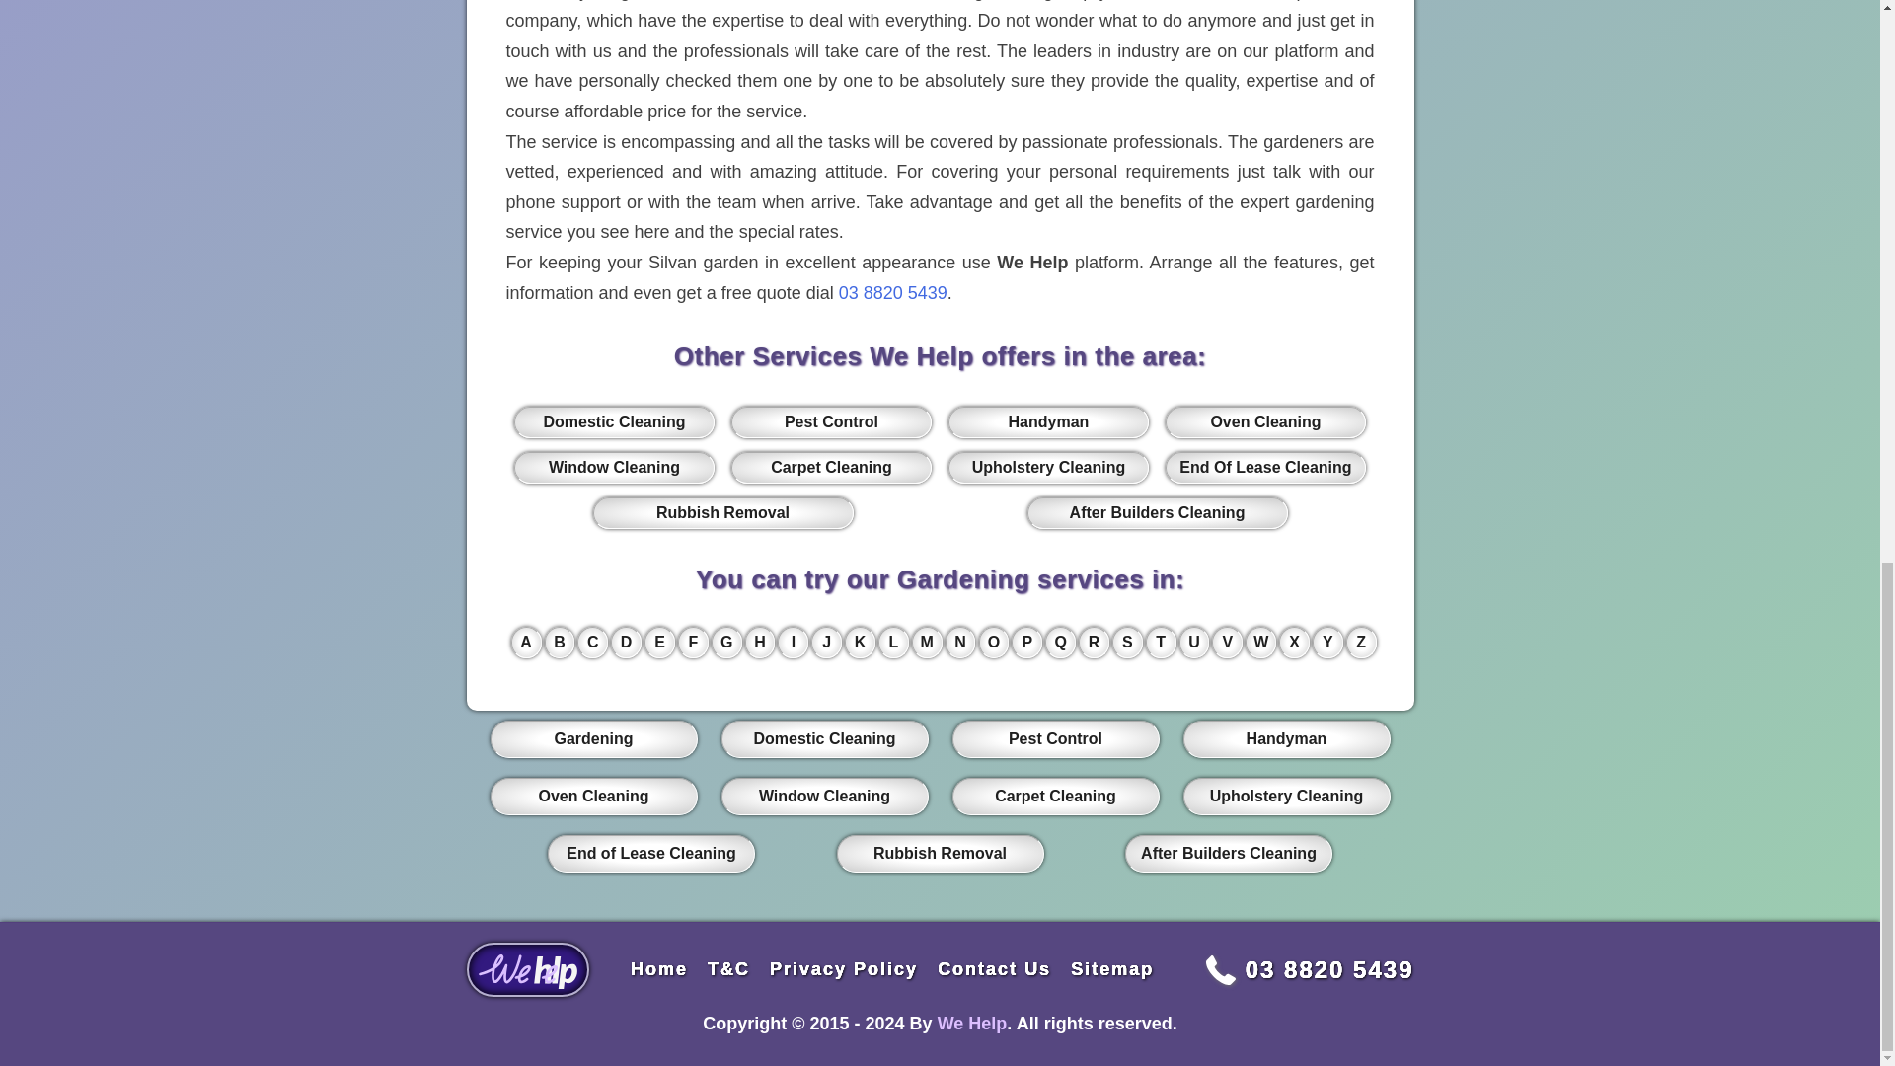  Describe the element at coordinates (831, 421) in the screenshot. I see `Pest Control Silvan 3795` at that location.